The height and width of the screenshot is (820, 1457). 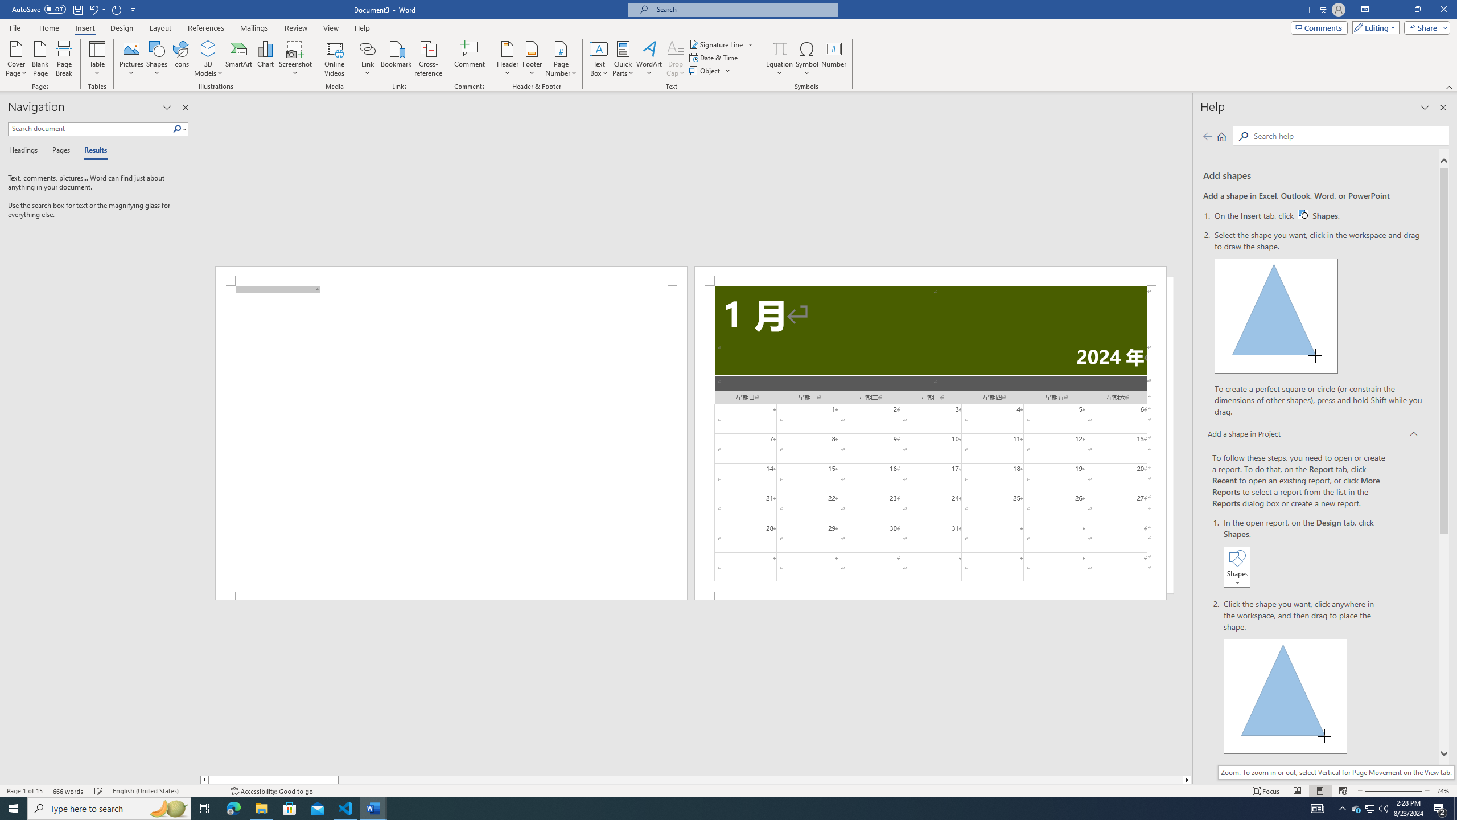 I want to click on Bookmark..., so click(x=397, y=59).